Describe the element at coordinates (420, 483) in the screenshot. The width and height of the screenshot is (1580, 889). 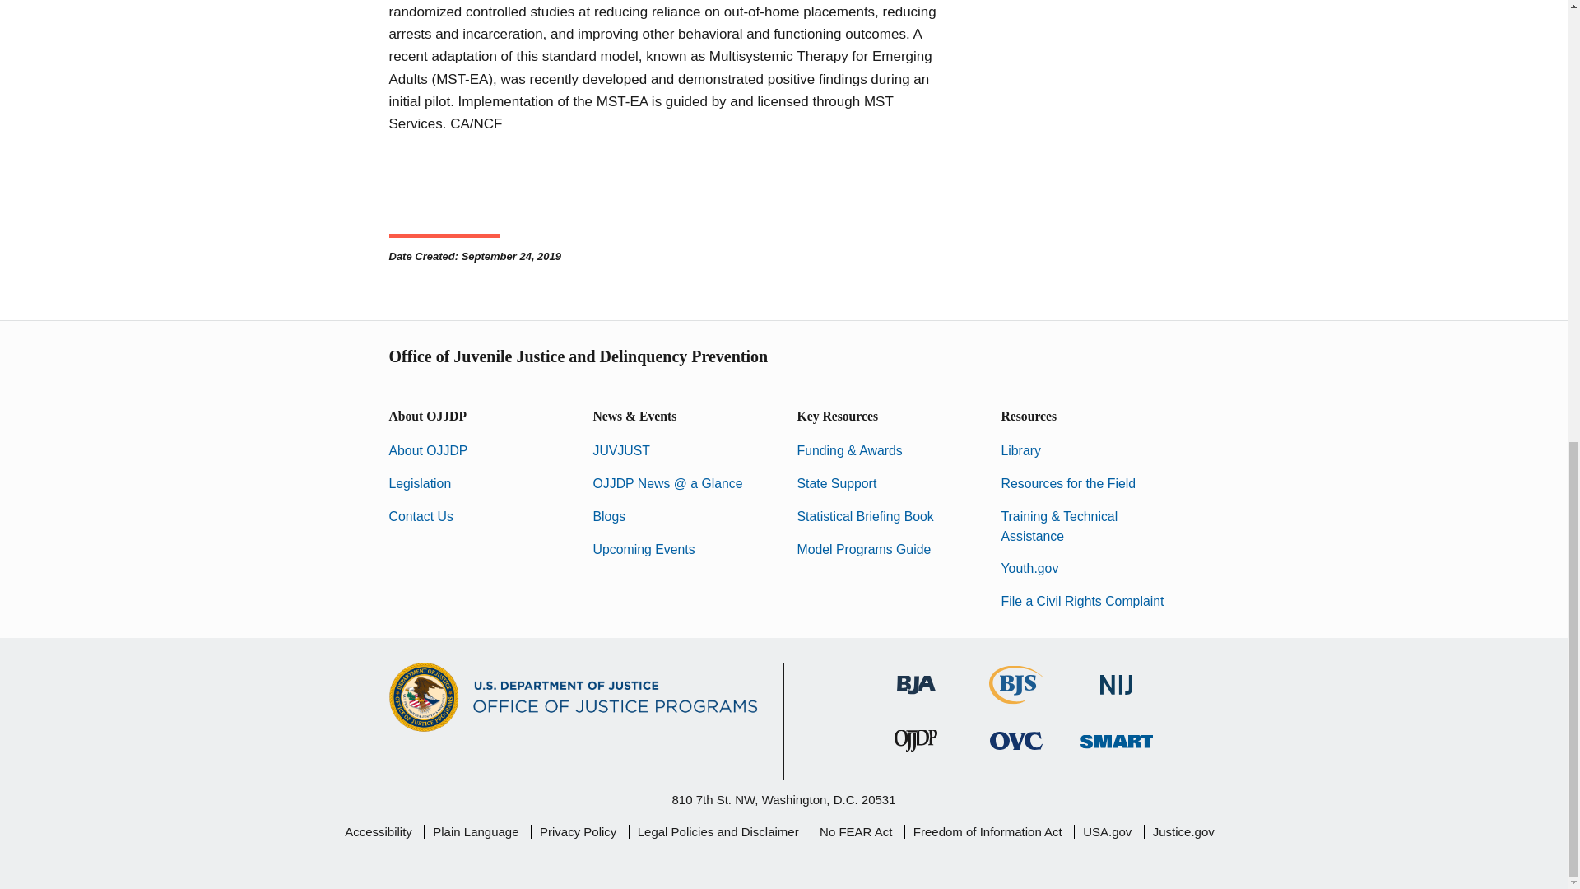
I see `Legislation` at that location.